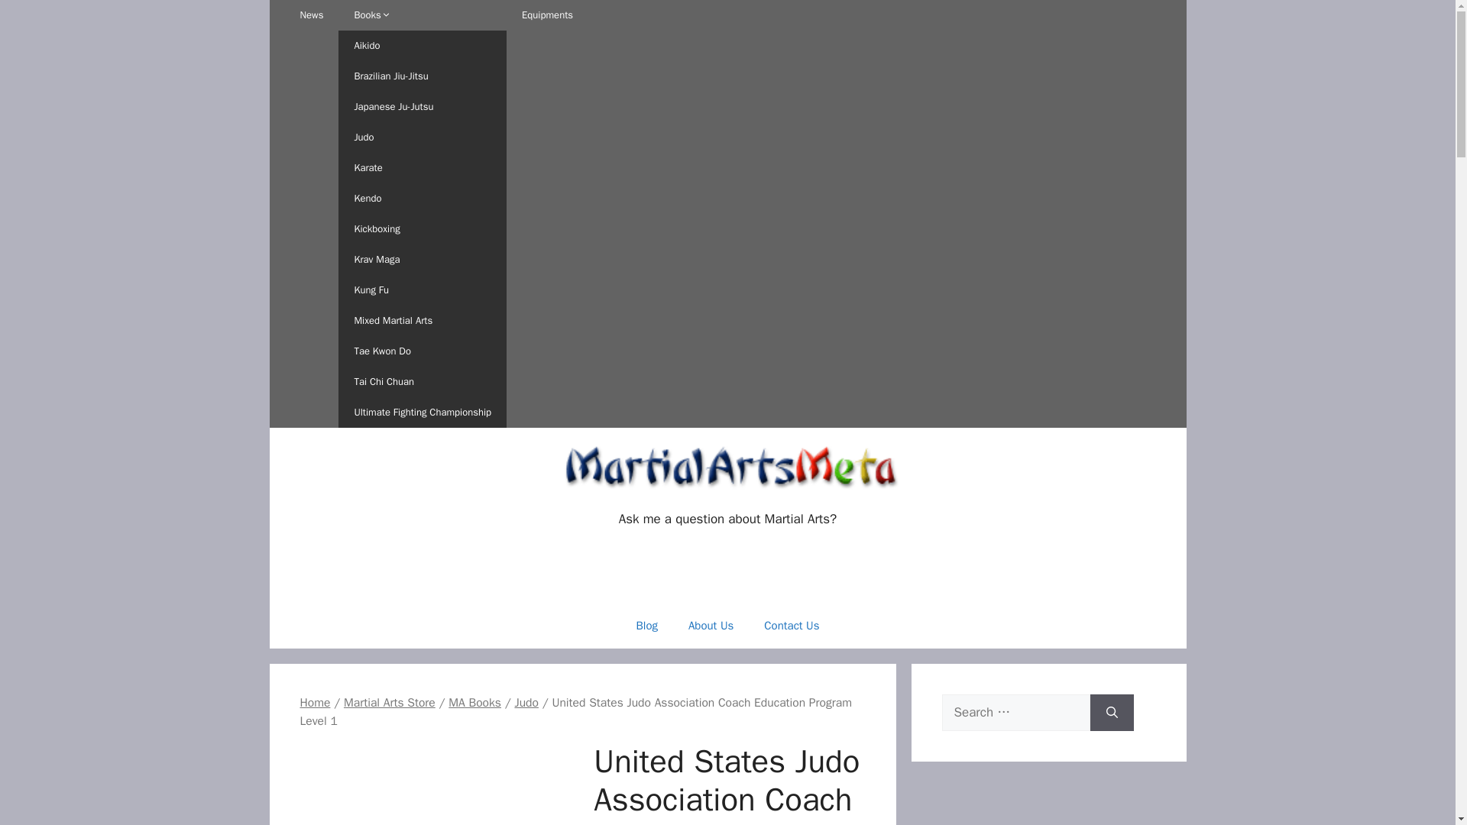 Image resolution: width=1467 pixels, height=825 pixels. Describe the element at coordinates (422, 137) in the screenshot. I see `Judo` at that location.